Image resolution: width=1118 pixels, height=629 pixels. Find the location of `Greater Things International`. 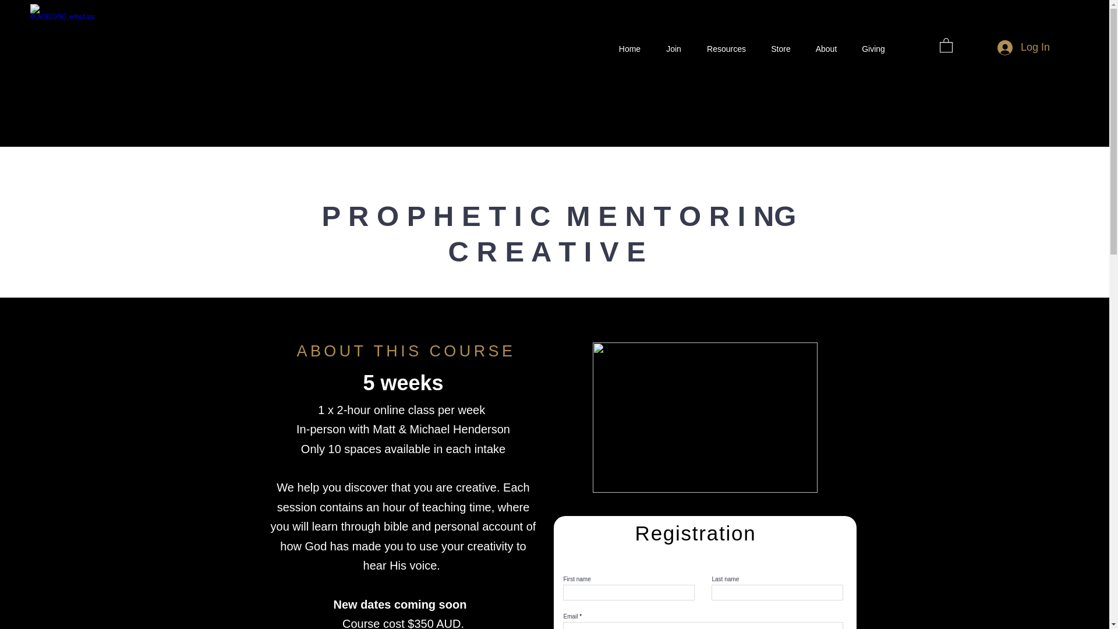

Greater Things International is located at coordinates (66, 41).